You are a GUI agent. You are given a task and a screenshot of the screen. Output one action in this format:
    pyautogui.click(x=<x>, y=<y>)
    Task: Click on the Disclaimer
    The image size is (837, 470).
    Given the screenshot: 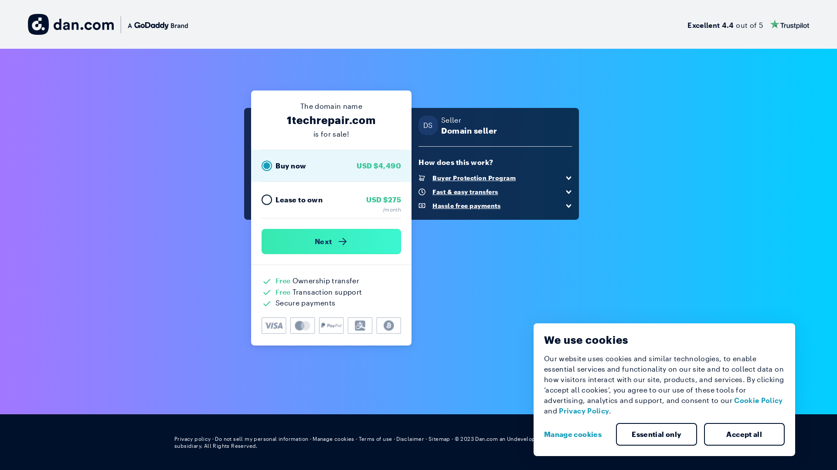 What is the action you would take?
    pyautogui.click(x=410, y=439)
    